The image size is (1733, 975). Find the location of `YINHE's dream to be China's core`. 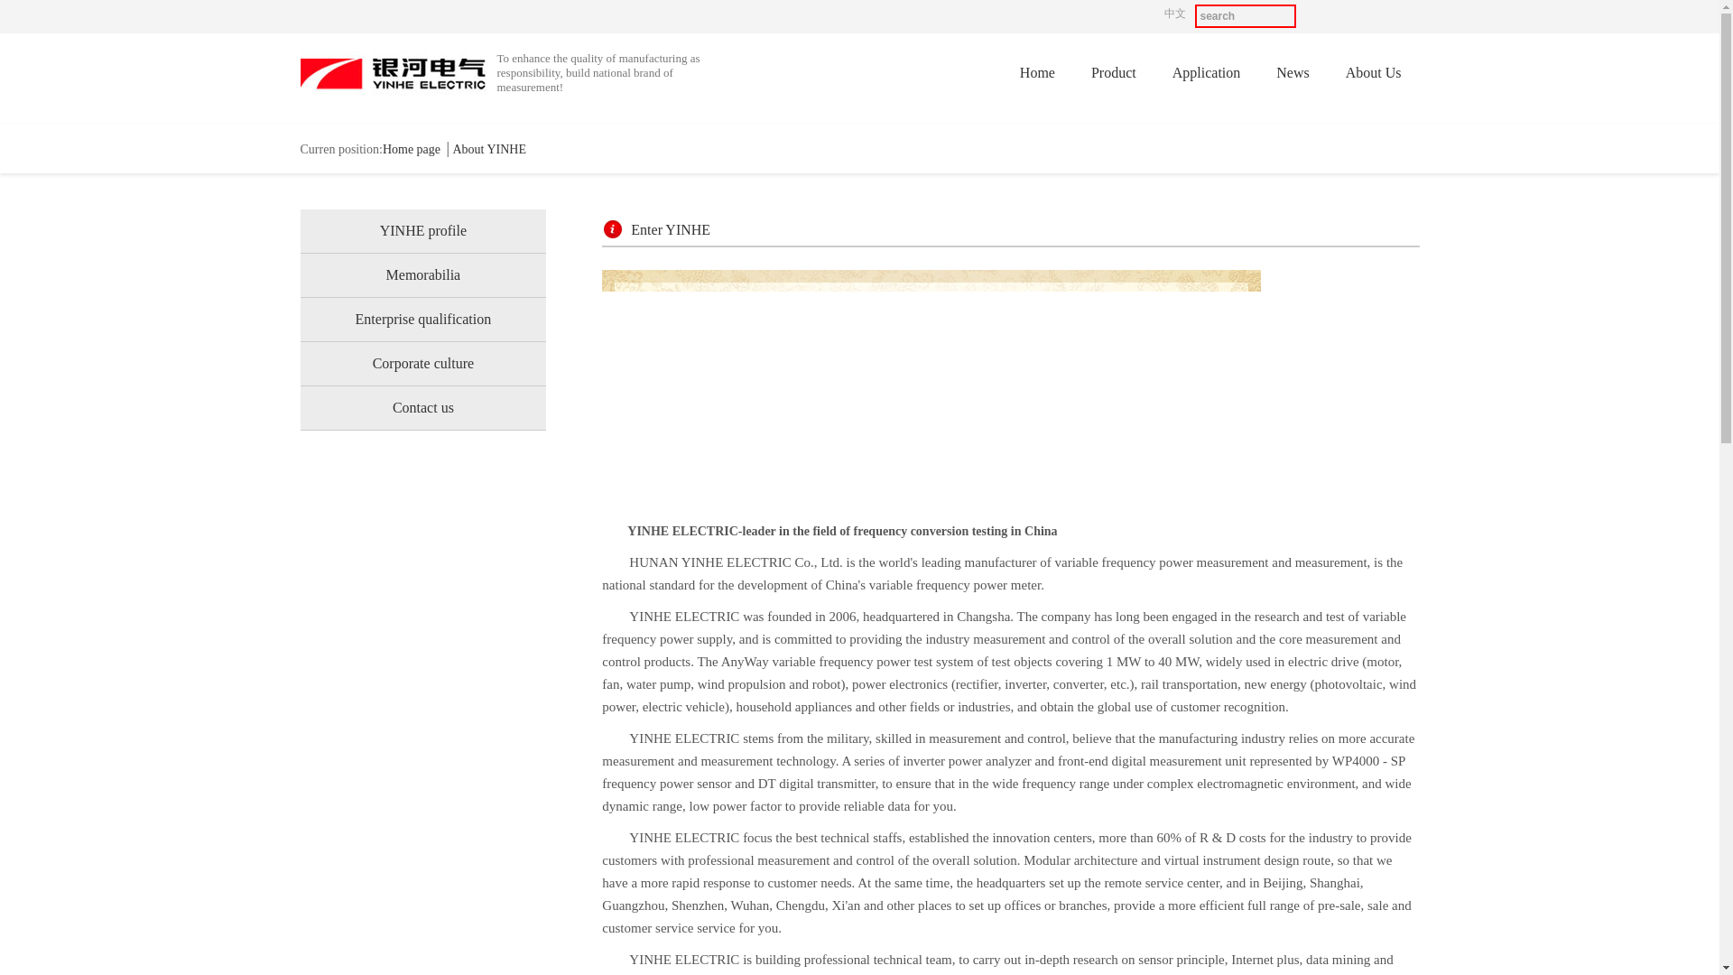

YINHE's dream to be China's core is located at coordinates (931, 383).